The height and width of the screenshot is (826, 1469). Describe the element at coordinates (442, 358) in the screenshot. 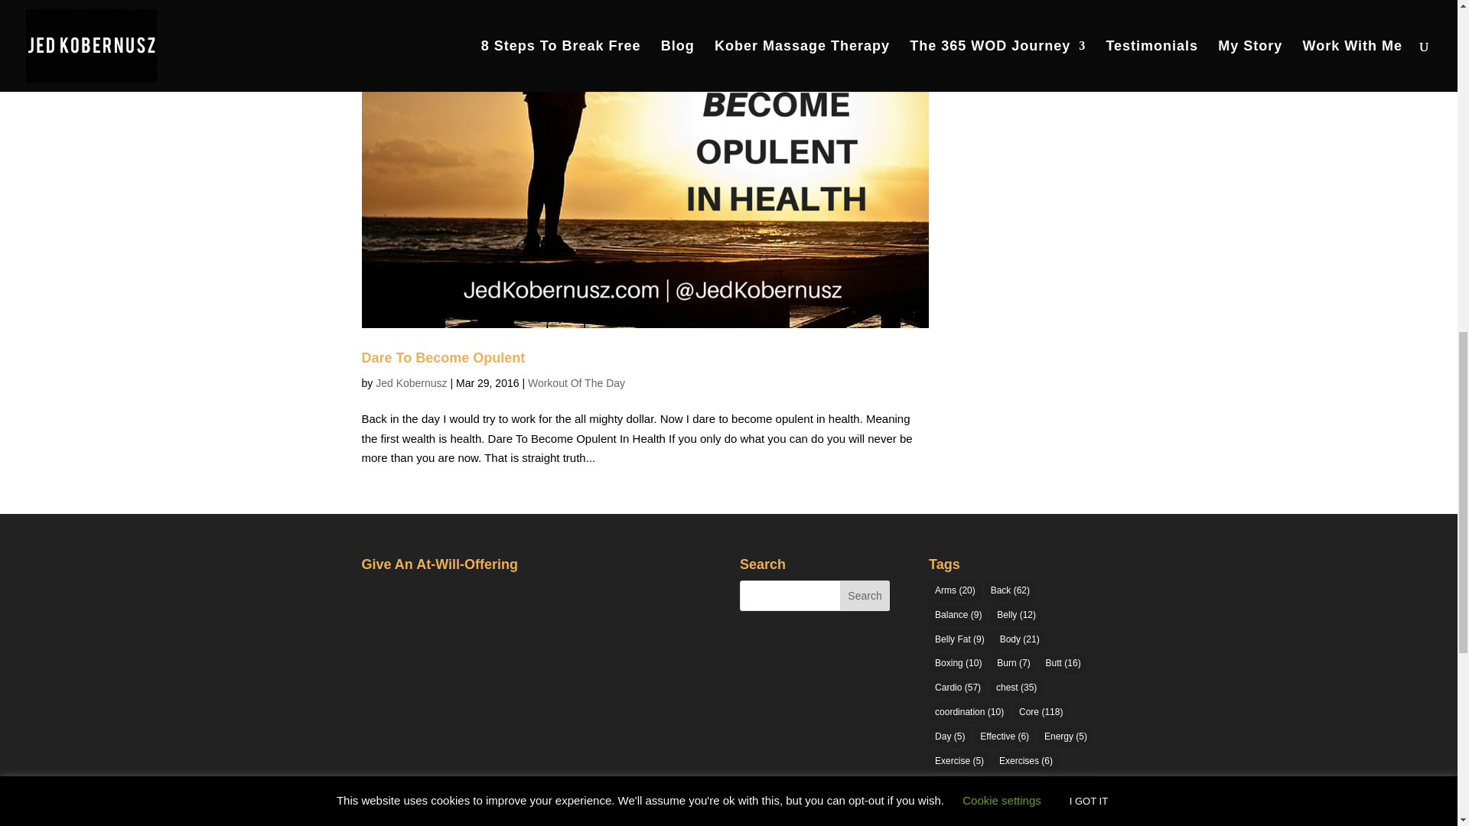

I see `Dare To Become Opulent` at that location.